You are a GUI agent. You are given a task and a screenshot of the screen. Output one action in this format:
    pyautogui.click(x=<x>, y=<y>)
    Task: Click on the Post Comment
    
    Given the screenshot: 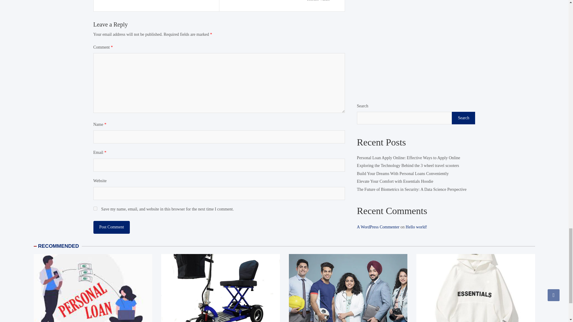 What is the action you would take?
    pyautogui.click(x=111, y=227)
    